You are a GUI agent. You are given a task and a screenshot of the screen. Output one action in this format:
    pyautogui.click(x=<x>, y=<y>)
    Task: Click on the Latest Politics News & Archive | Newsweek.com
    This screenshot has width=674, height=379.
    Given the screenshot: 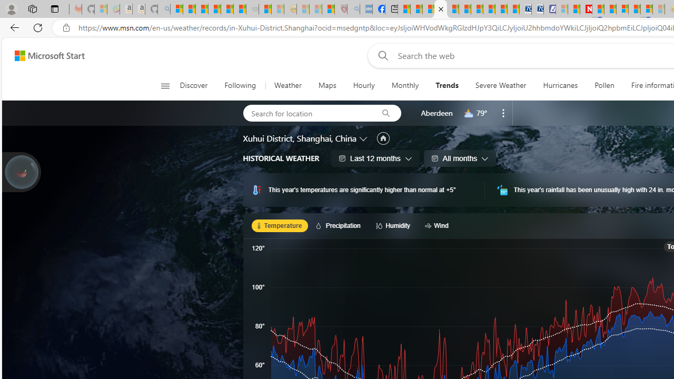 What is the action you would take?
    pyautogui.click(x=586, y=9)
    